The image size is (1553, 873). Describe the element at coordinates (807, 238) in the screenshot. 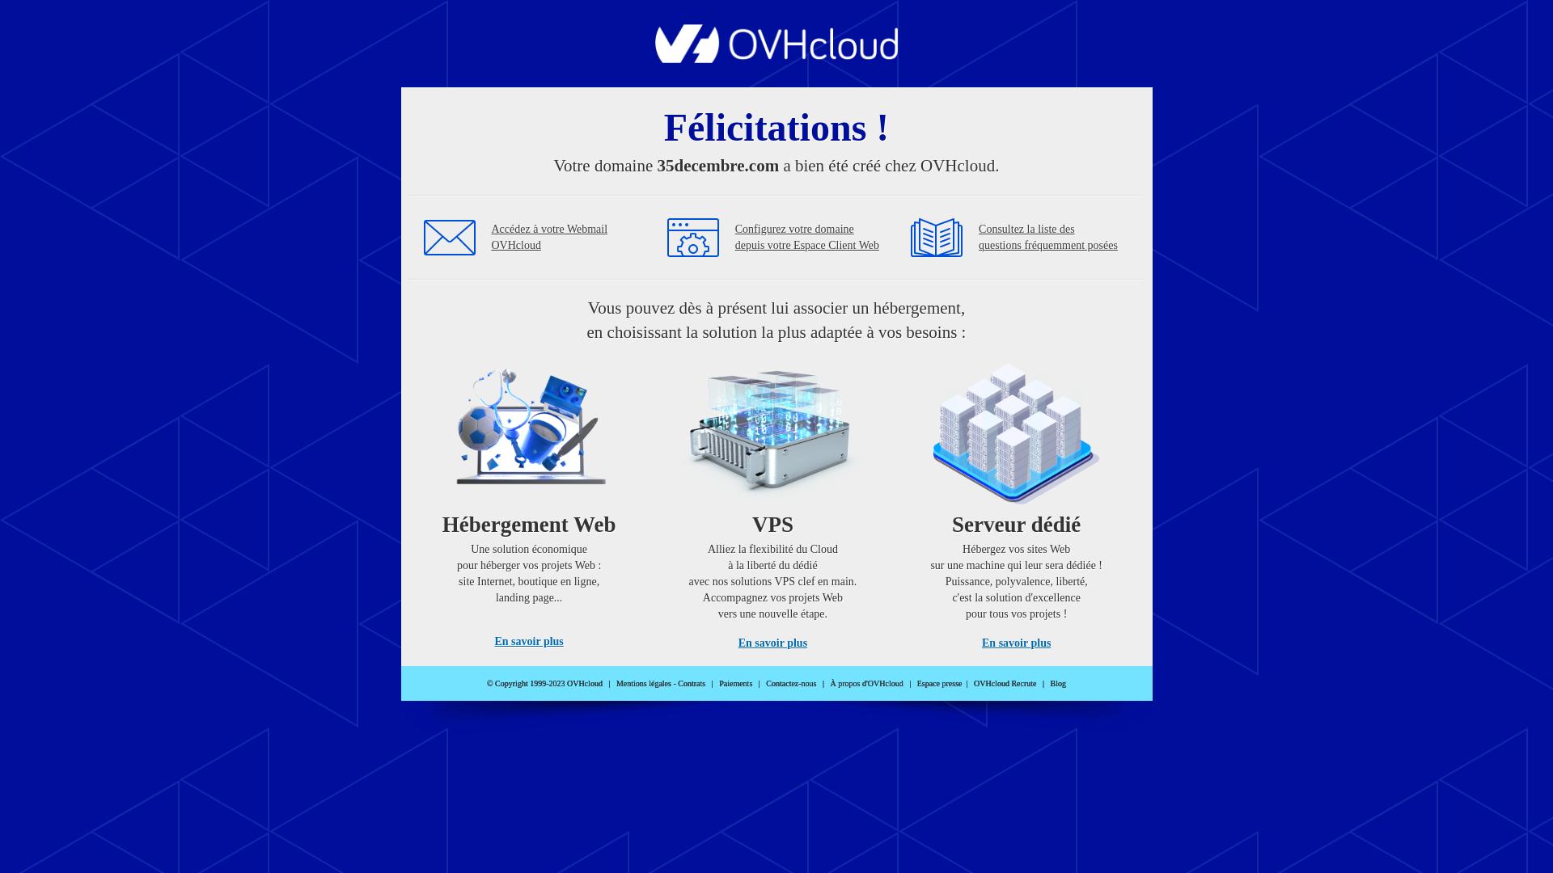

I see `Configurez votre domaine
depuis votre Espace Client Web` at that location.